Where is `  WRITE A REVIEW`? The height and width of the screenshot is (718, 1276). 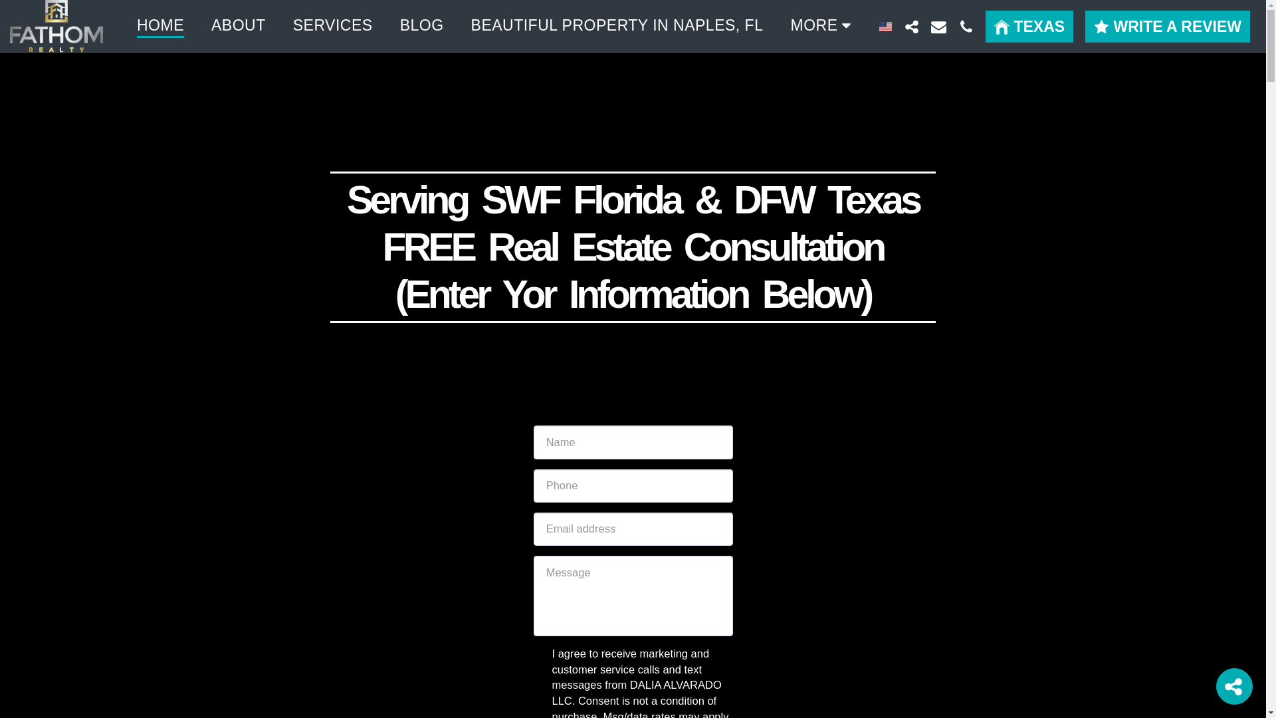
  WRITE A REVIEW is located at coordinates (1168, 27).